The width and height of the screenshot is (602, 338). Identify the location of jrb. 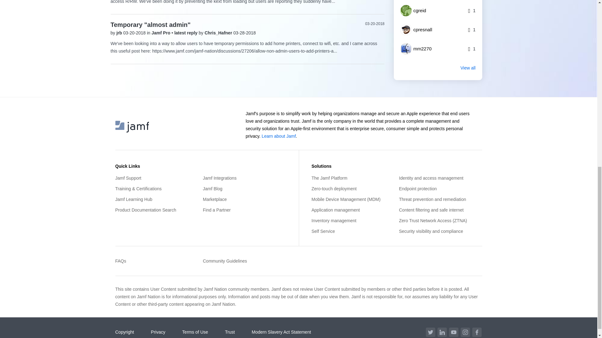
(120, 33).